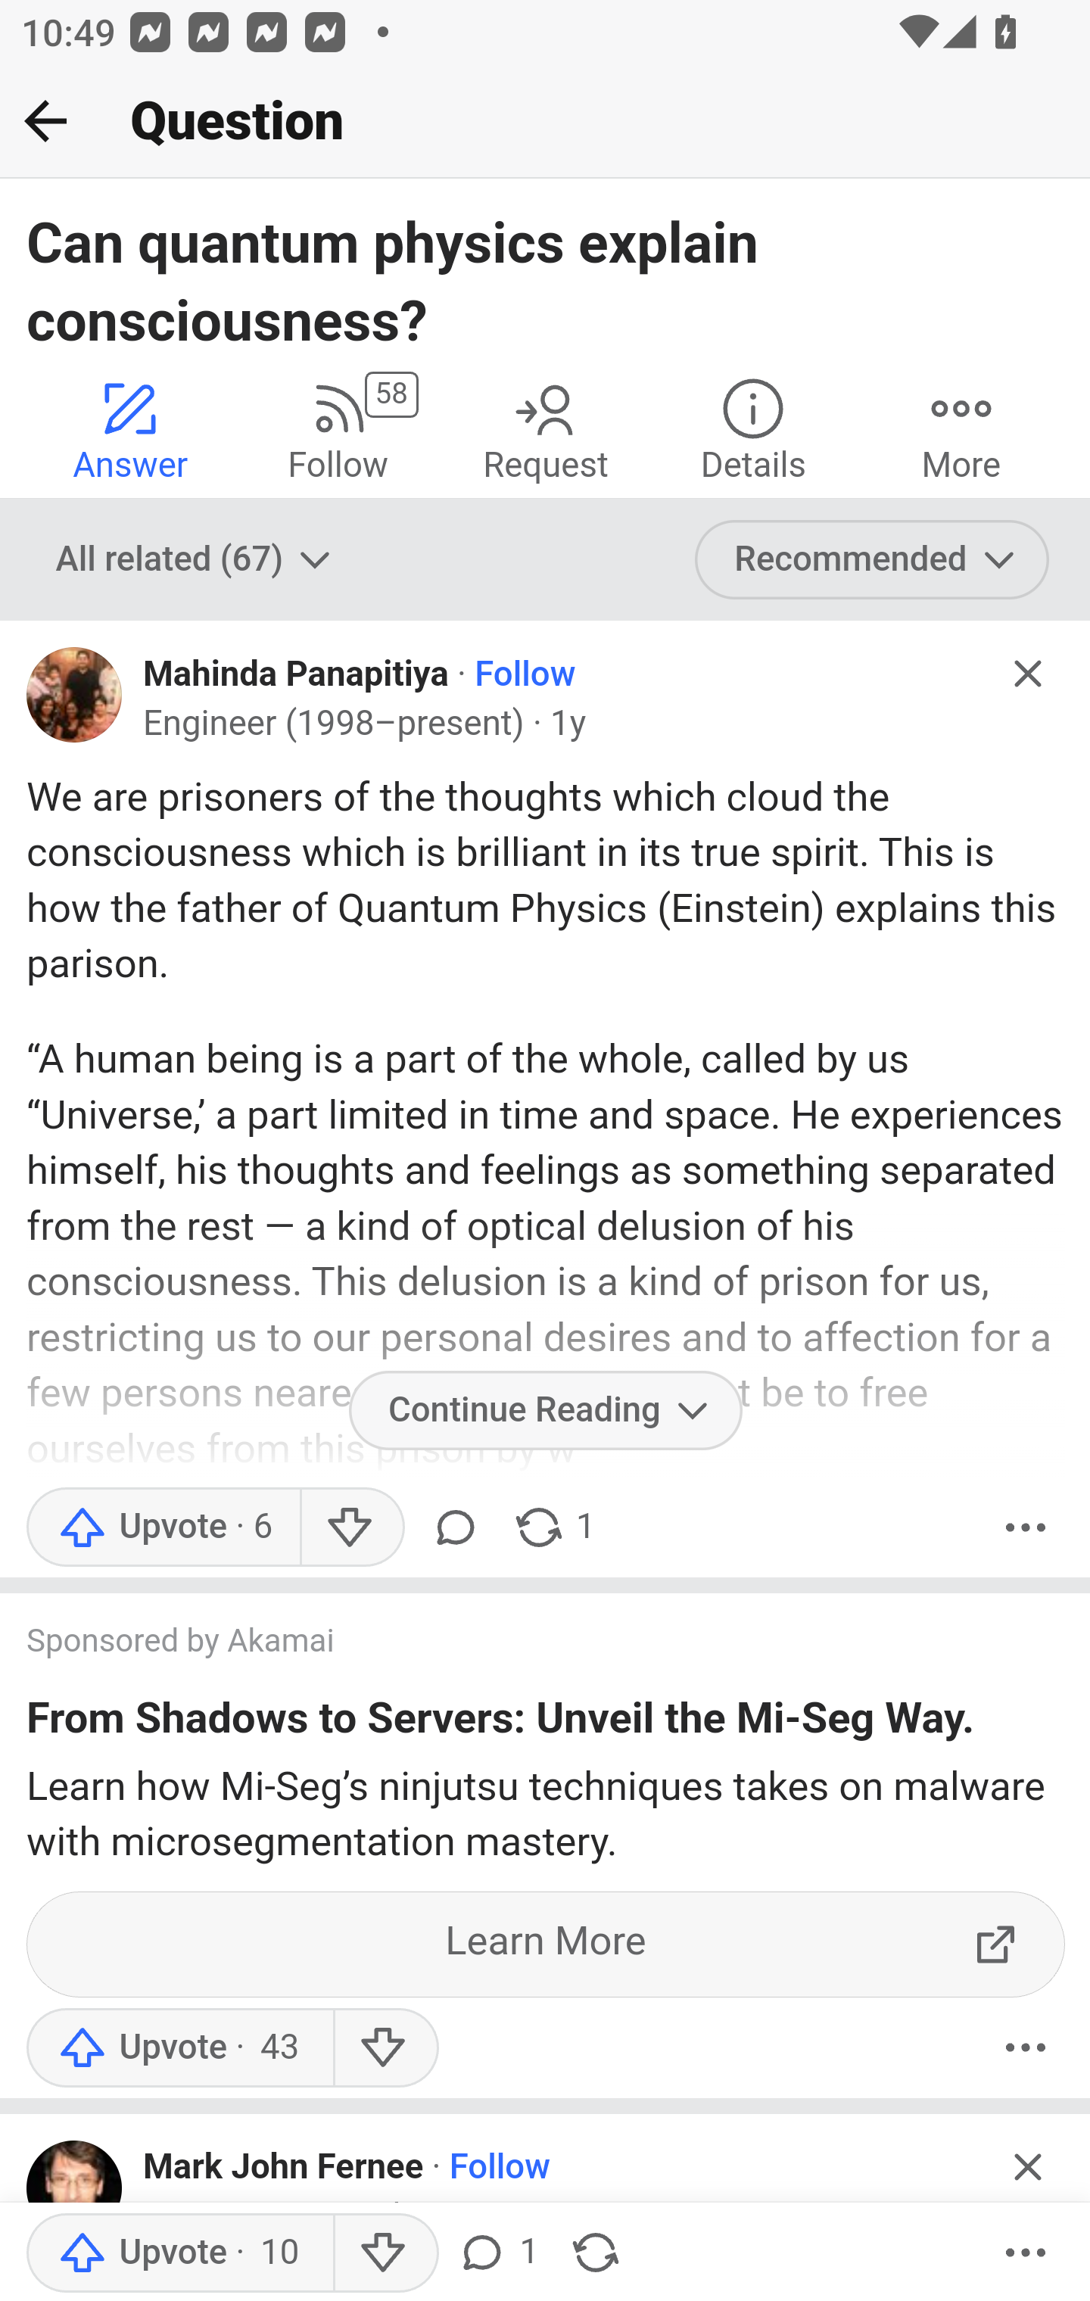  I want to click on More, so click(1026, 1527).